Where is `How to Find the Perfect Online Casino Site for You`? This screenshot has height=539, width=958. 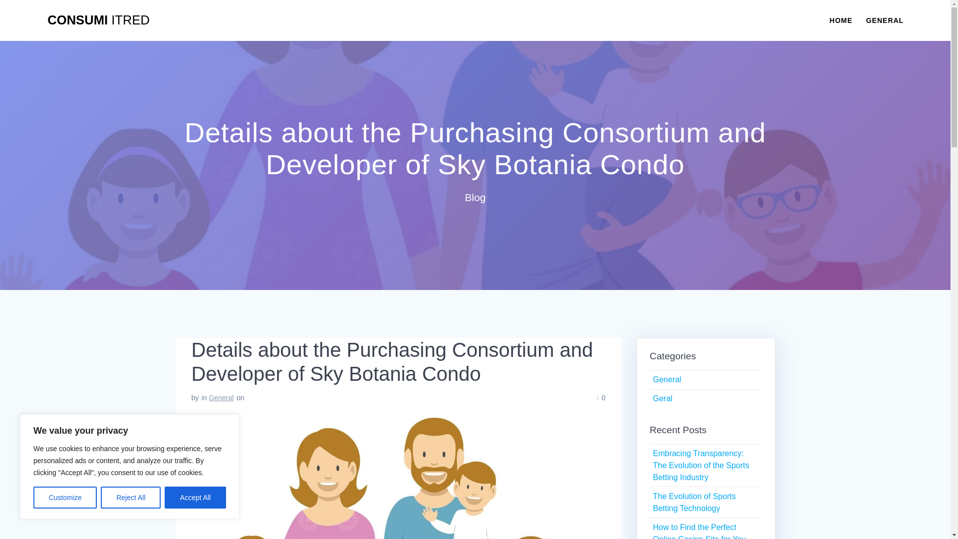 How to Find the Perfect Online Casino Site for You is located at coordinates (699, 531).